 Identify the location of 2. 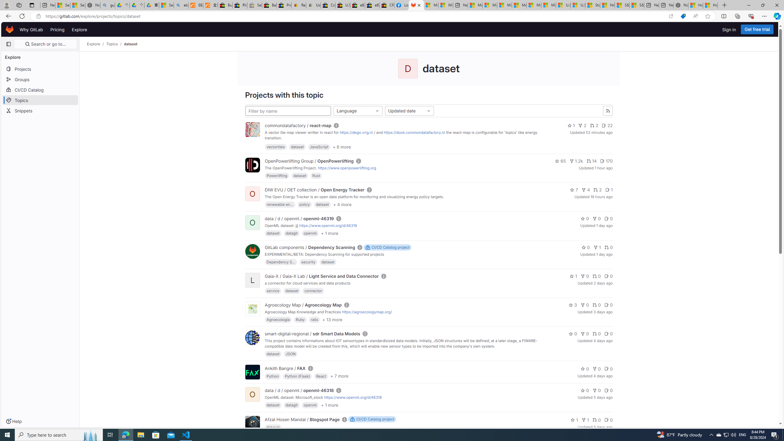
(598, 190).